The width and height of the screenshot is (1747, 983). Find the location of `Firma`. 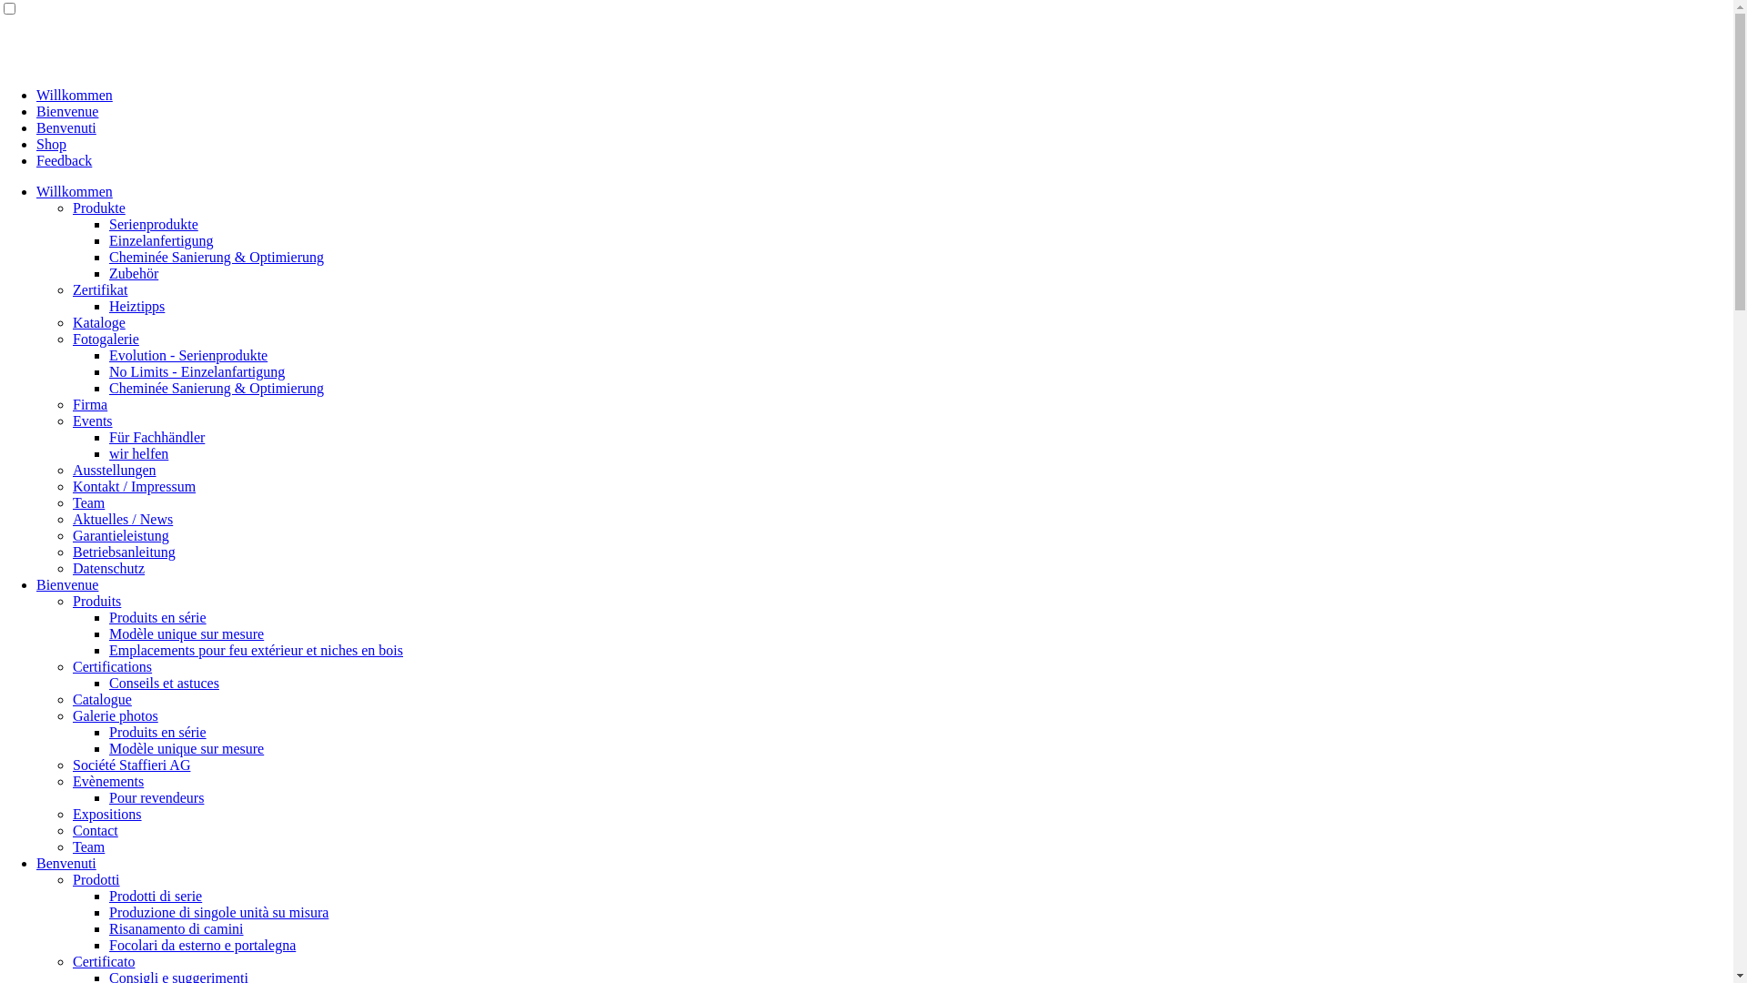

Firma is located at coordinates (90, 404).